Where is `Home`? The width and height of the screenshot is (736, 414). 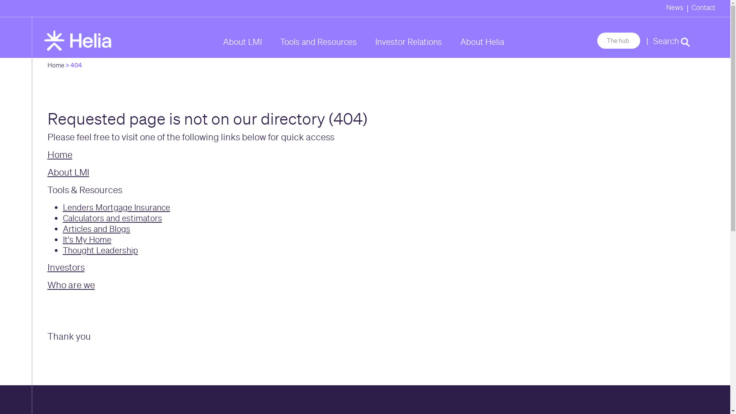 Home is located at coordinates (60, 155).